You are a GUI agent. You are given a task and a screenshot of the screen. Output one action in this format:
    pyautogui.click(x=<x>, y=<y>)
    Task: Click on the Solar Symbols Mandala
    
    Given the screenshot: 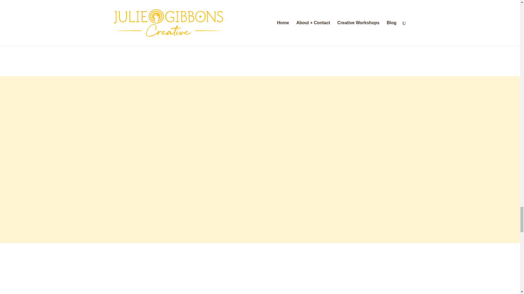 What is the action you would take?
    pyautogui.click(x=298, y=36)
    